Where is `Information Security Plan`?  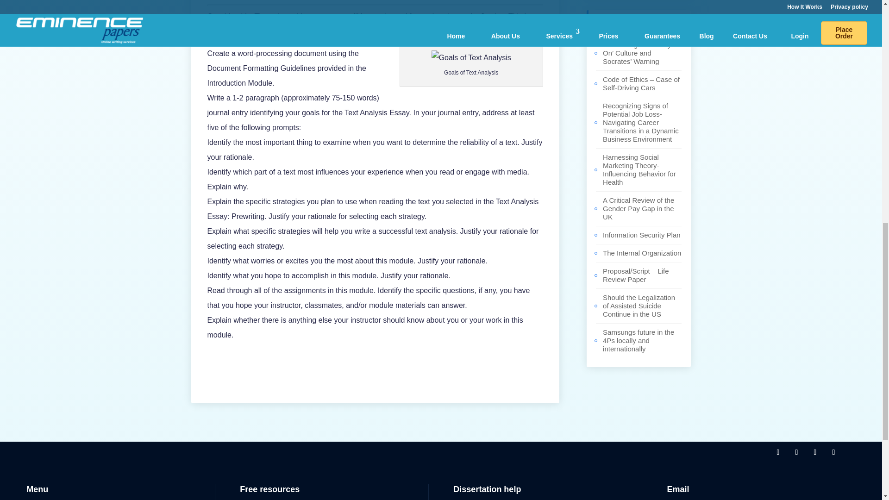 Information Security Plan is located at coordinates (642, 235).